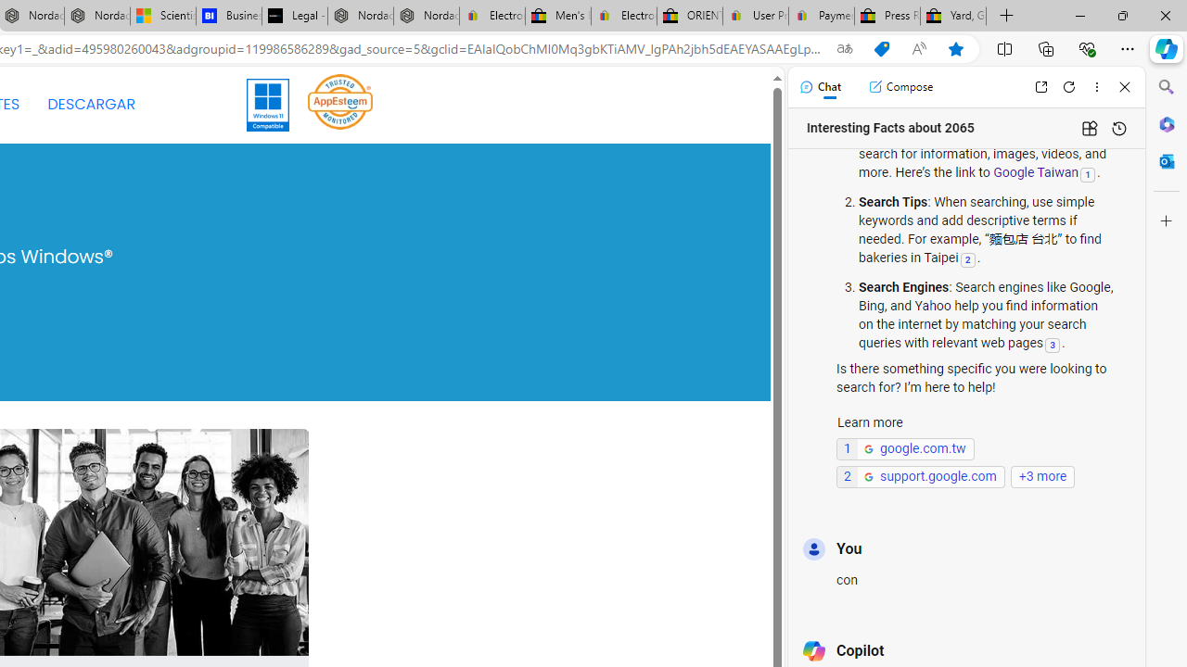 The height and width of the screenshot is (667, 1187). What do you see at coordinates (360, 17) in the screenshot?
I see `Nordace - Summer Adventures 2024` at bounding box center [360, 17].